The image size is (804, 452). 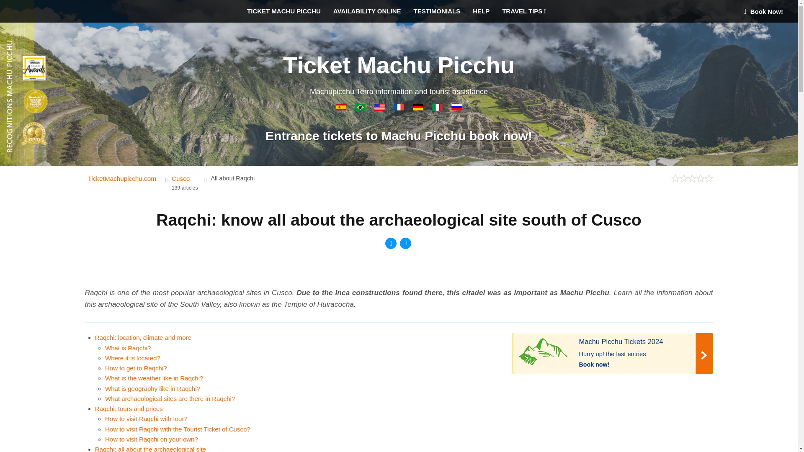 I want to click on Ticket Machu Picchu, so click(x=399, y=65).